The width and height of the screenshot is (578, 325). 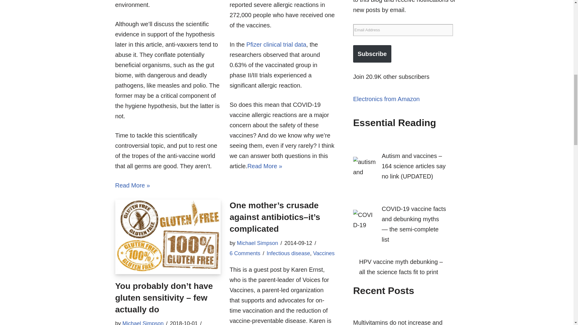 What do you see at coordinates (143, 323) in the screenshot?
I see `Posts by Michael Simpson` at bounding box center [143, 323].